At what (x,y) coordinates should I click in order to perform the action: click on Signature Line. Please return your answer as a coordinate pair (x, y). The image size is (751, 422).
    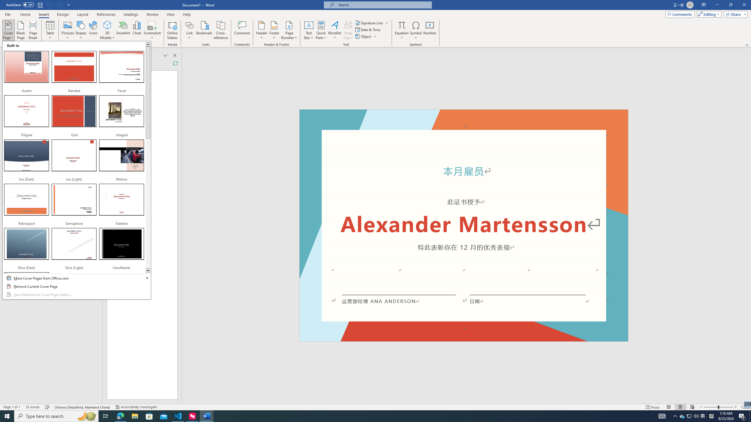
    Looking at the image, I should click on (372, 23).